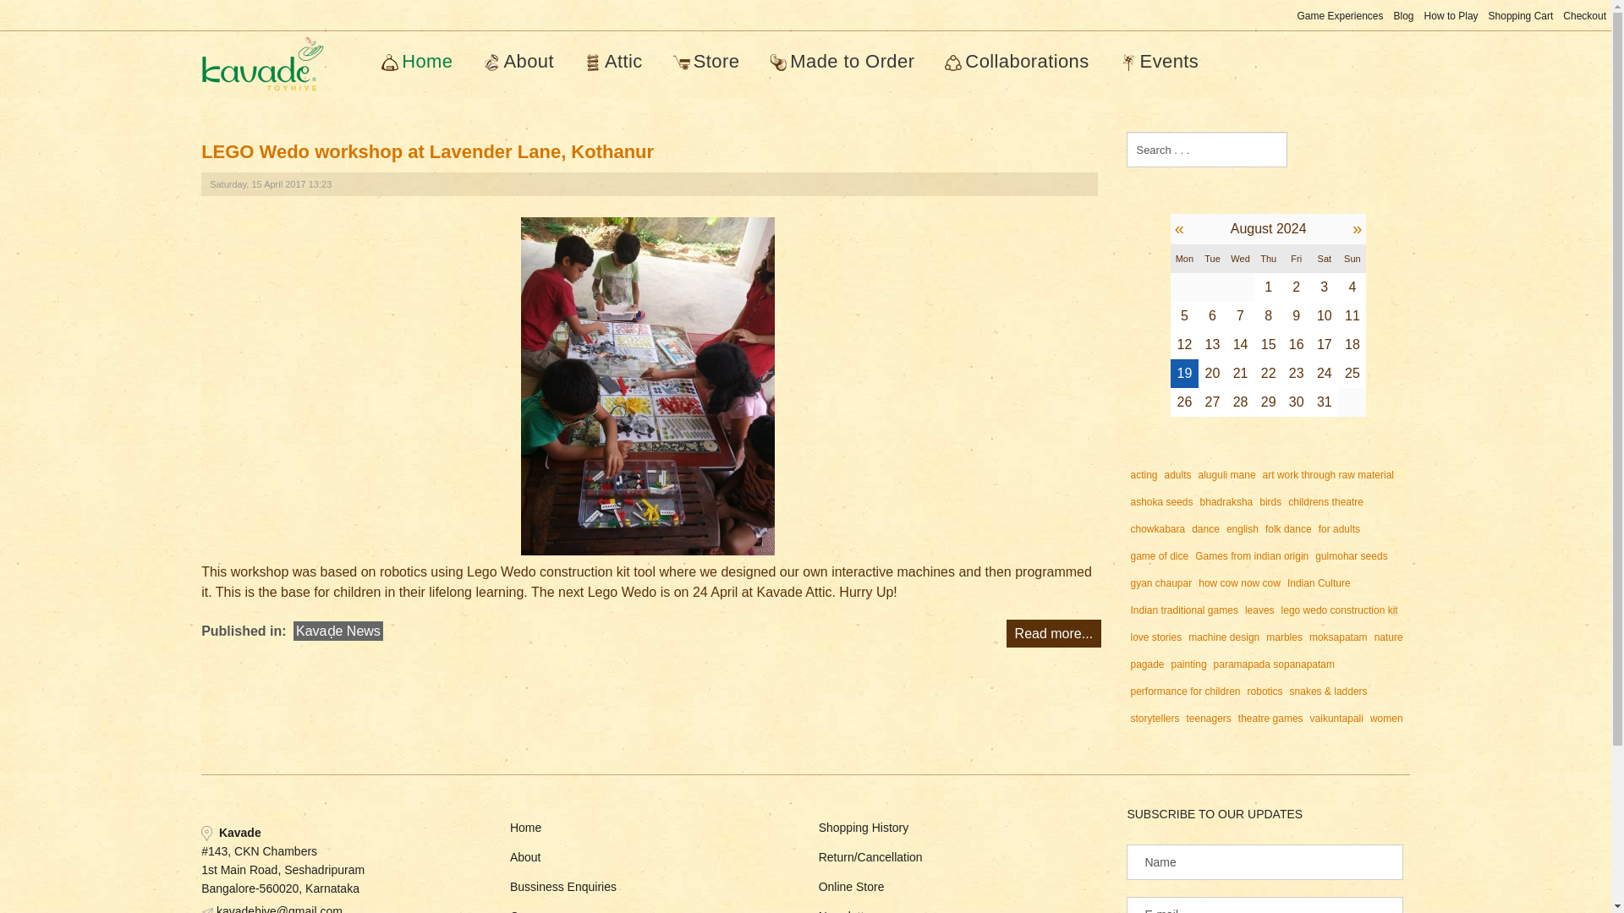 Image resolution: width=1624 pixels, height=913 pixels. I want to click on Blog, so click(1404, 15).